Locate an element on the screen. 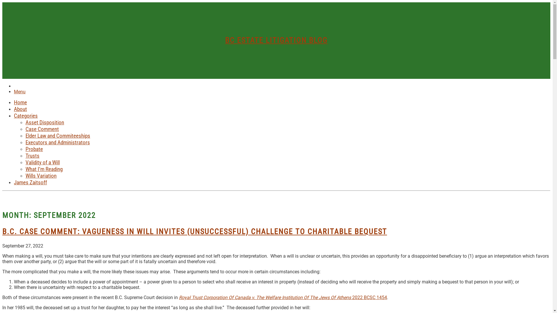 The width and height of the screenshot is (557, 313). James Zaitsoff is located at coordinates (30, 183).